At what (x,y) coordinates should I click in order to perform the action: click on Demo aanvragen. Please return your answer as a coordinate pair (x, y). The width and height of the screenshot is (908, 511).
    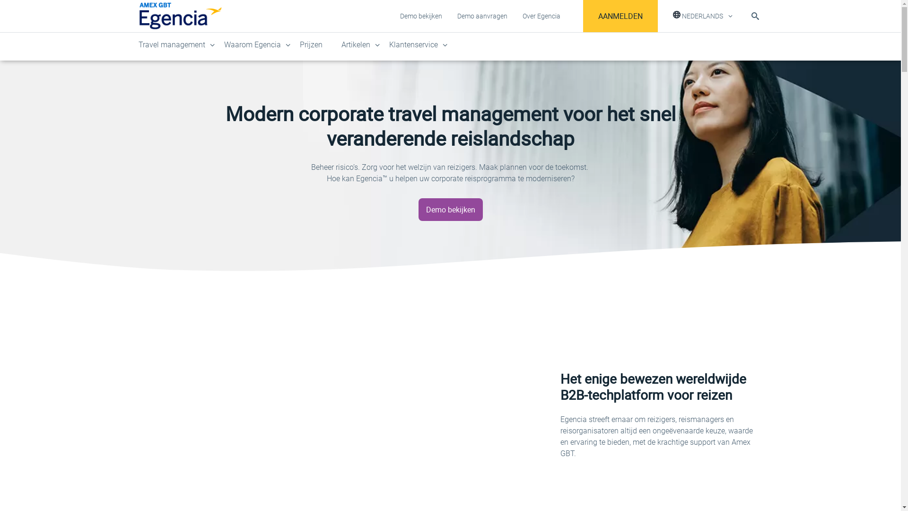
    Looking at the image, I should click on (482, 16).